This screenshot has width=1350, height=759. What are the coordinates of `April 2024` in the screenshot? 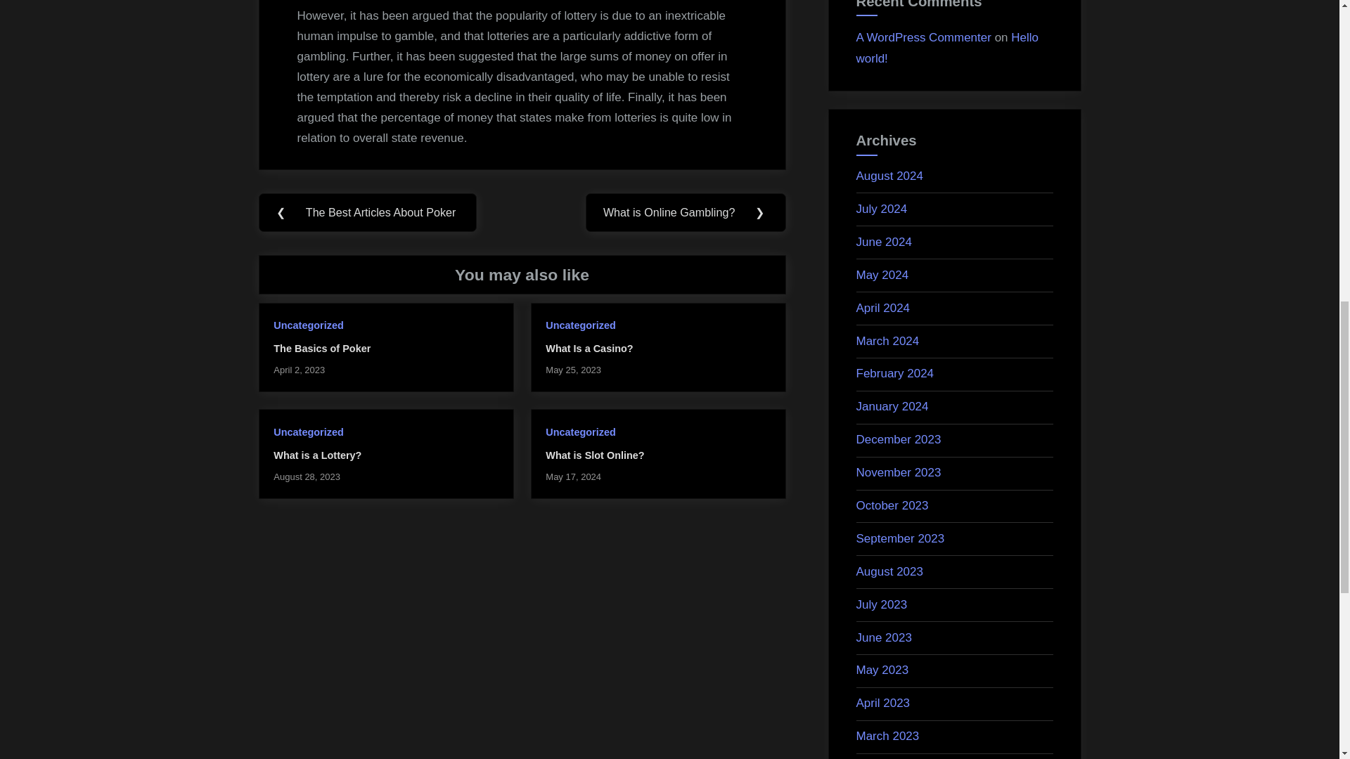 It's located at (883, 308).